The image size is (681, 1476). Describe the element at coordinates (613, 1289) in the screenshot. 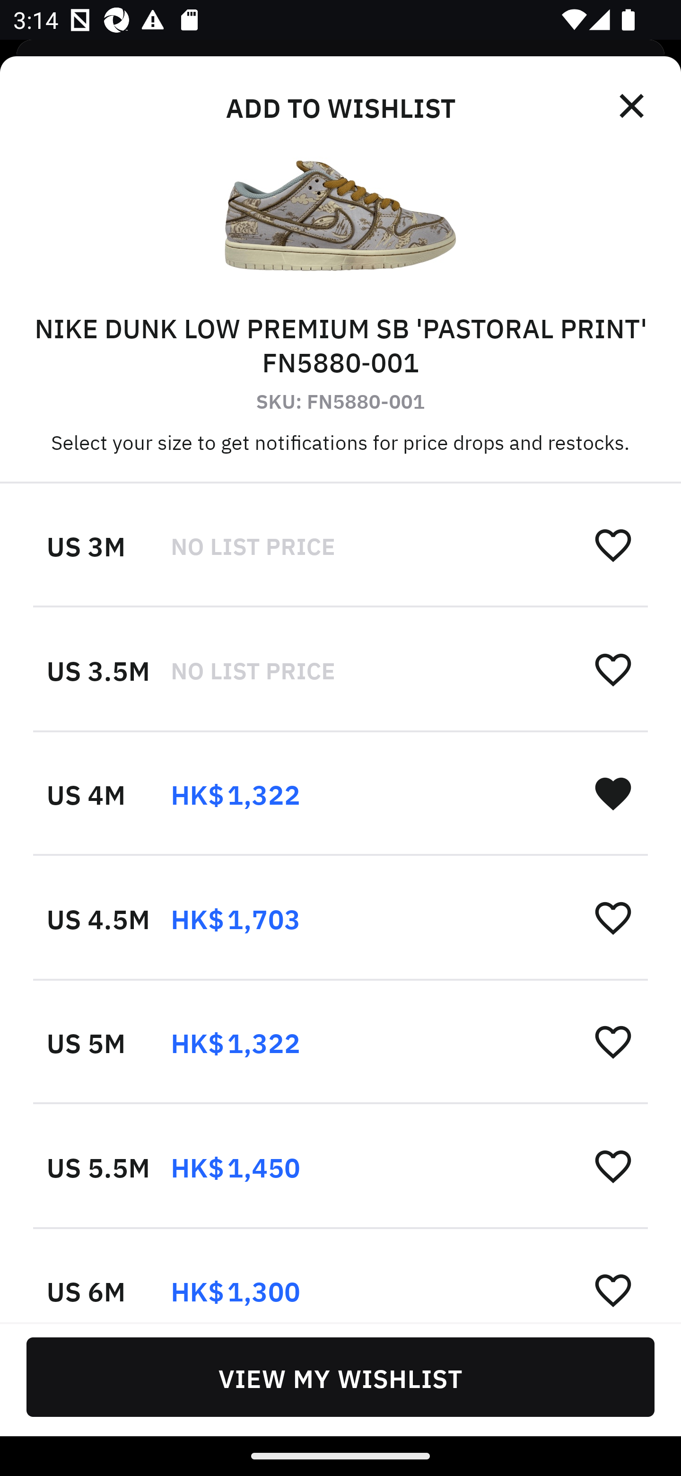

I see `󰋕` at that location.